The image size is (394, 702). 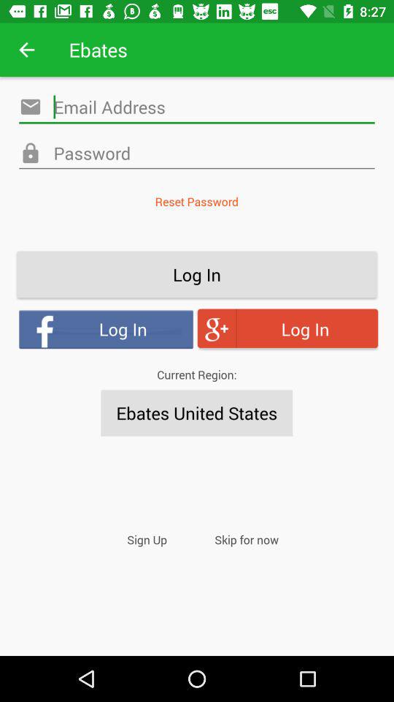 What do you see at coordinates (147, 540) in the screenshot?
I see `click sign up icon` at bounding box center [147, 540].